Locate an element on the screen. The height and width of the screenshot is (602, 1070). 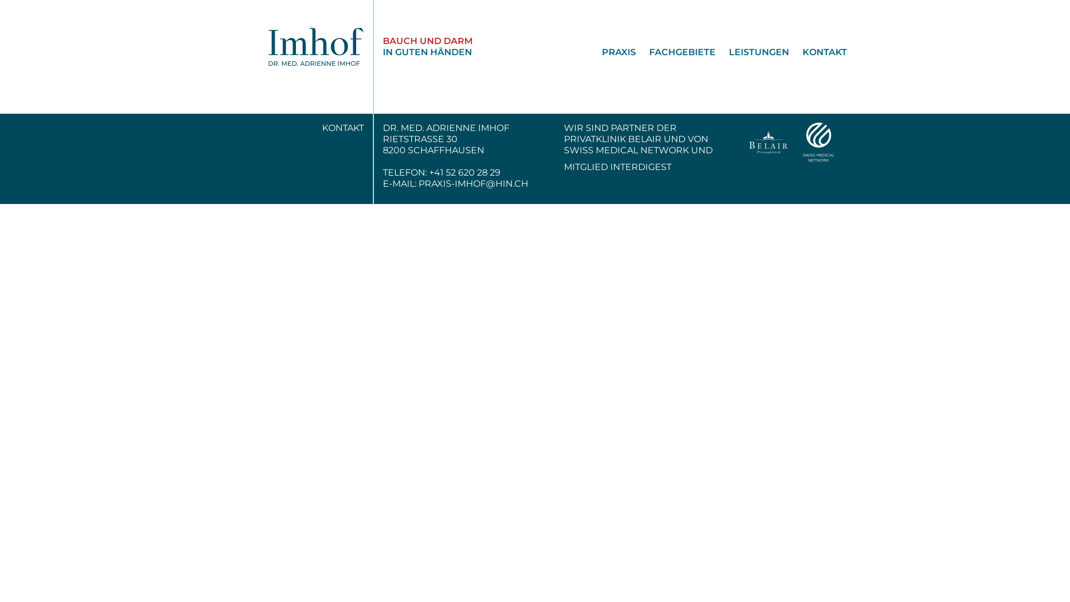
KONTAKT is located at coordinates (818, 52).